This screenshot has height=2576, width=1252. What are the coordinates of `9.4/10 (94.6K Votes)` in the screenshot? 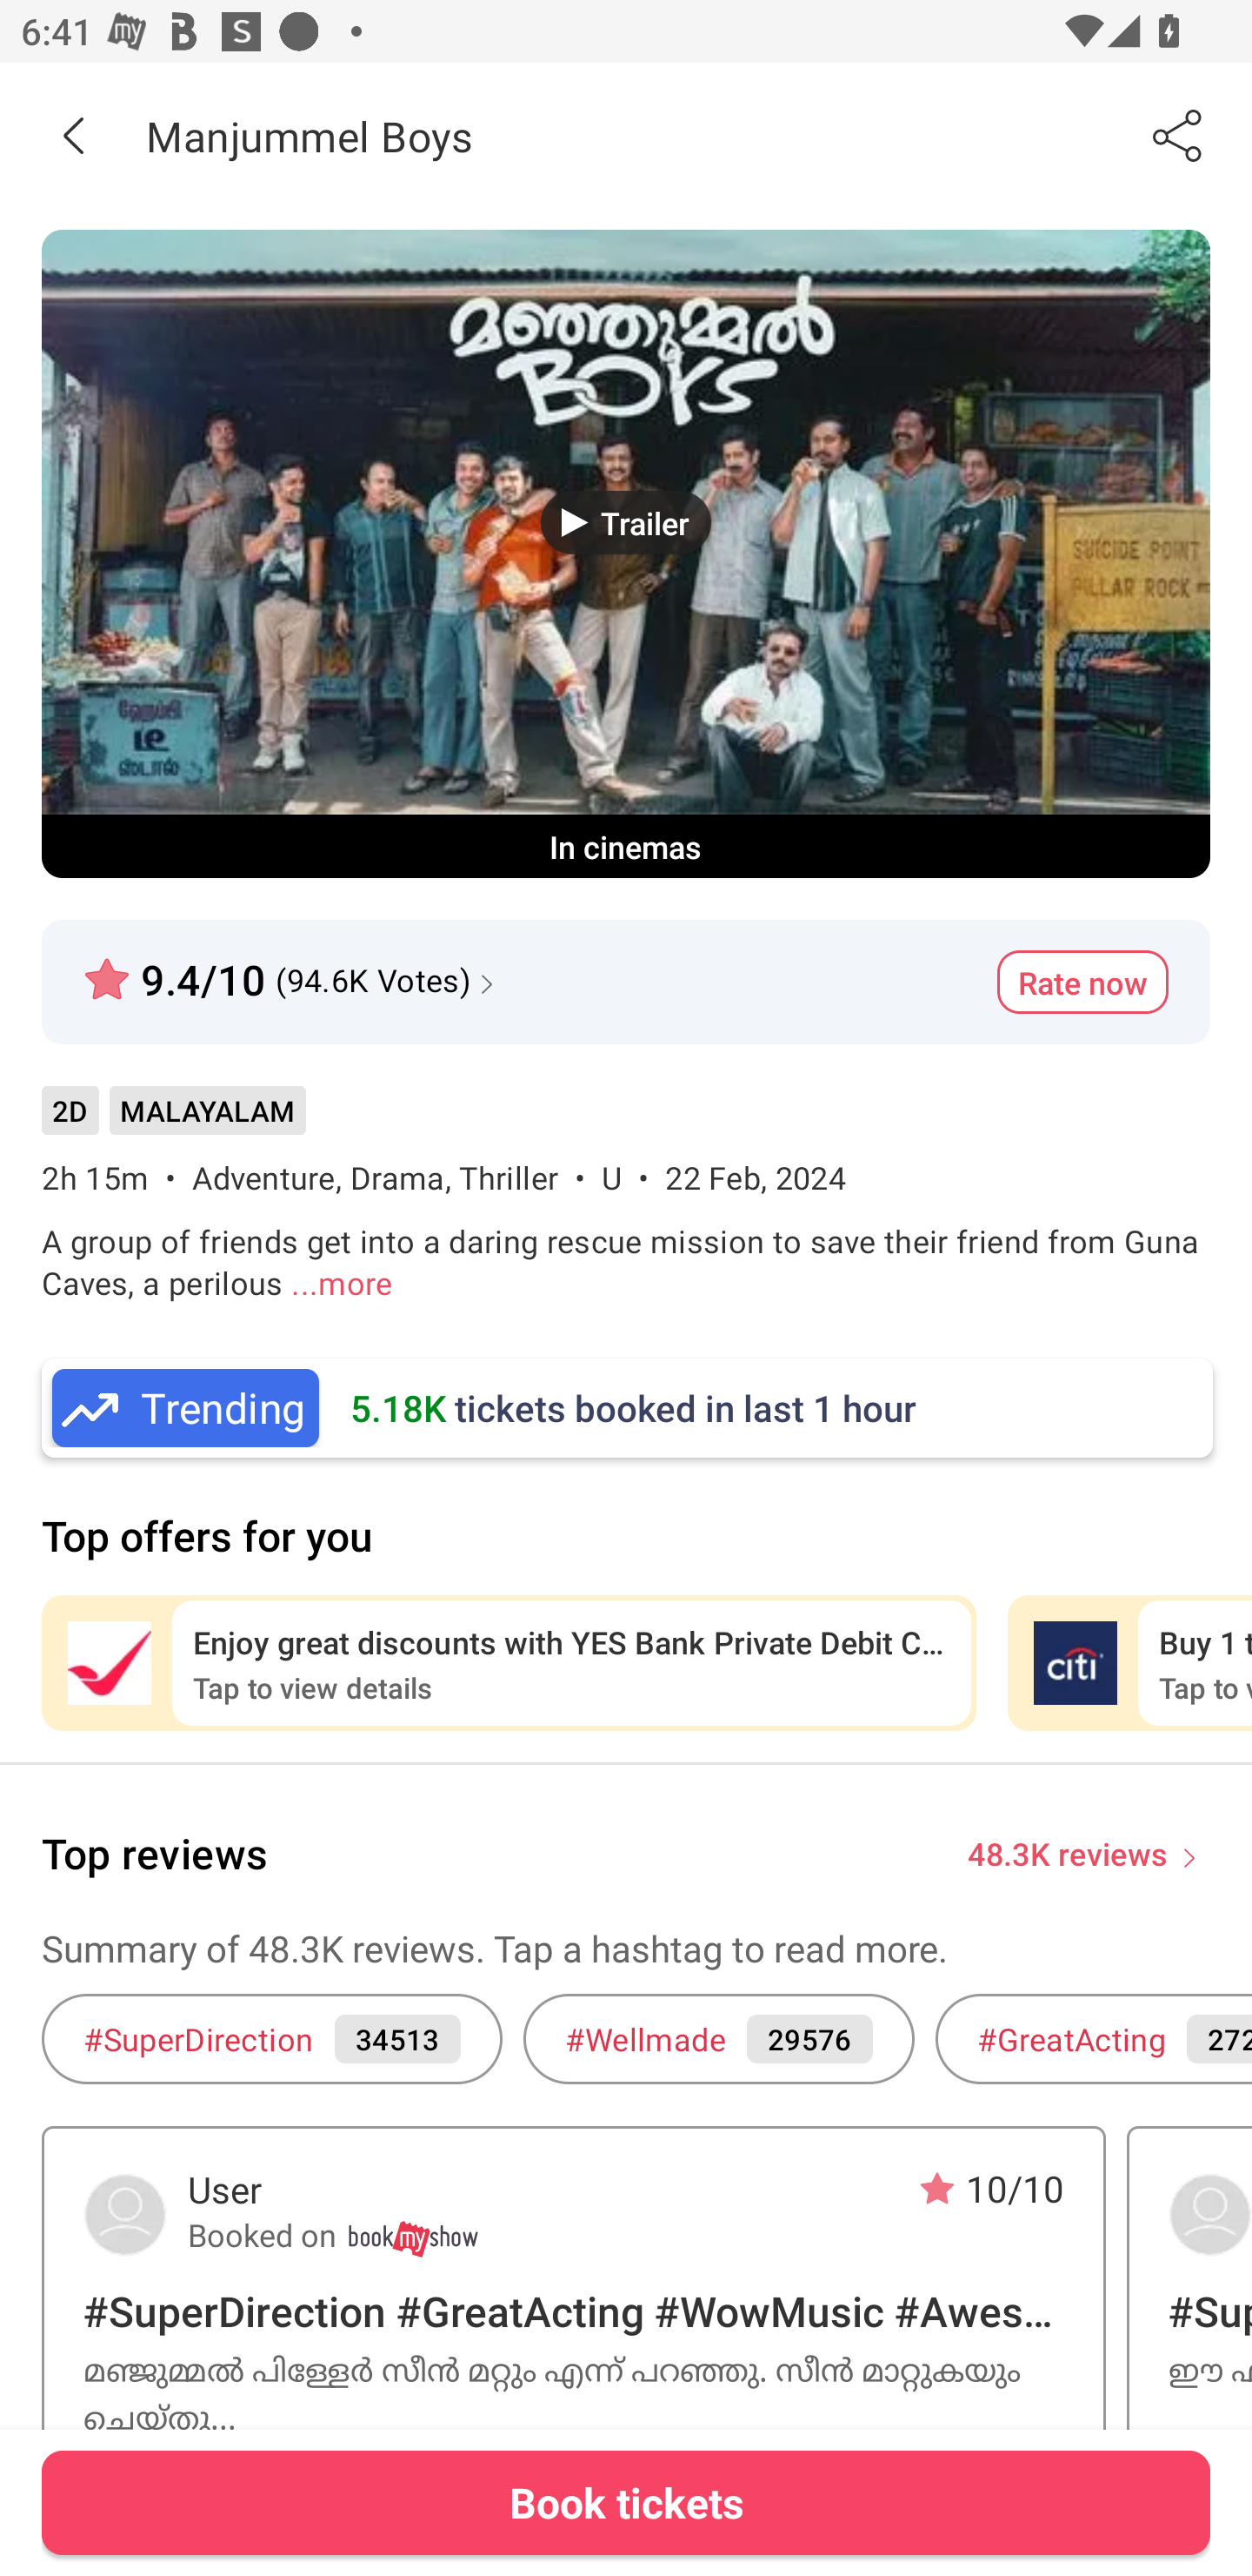 It's located at (292, 968).